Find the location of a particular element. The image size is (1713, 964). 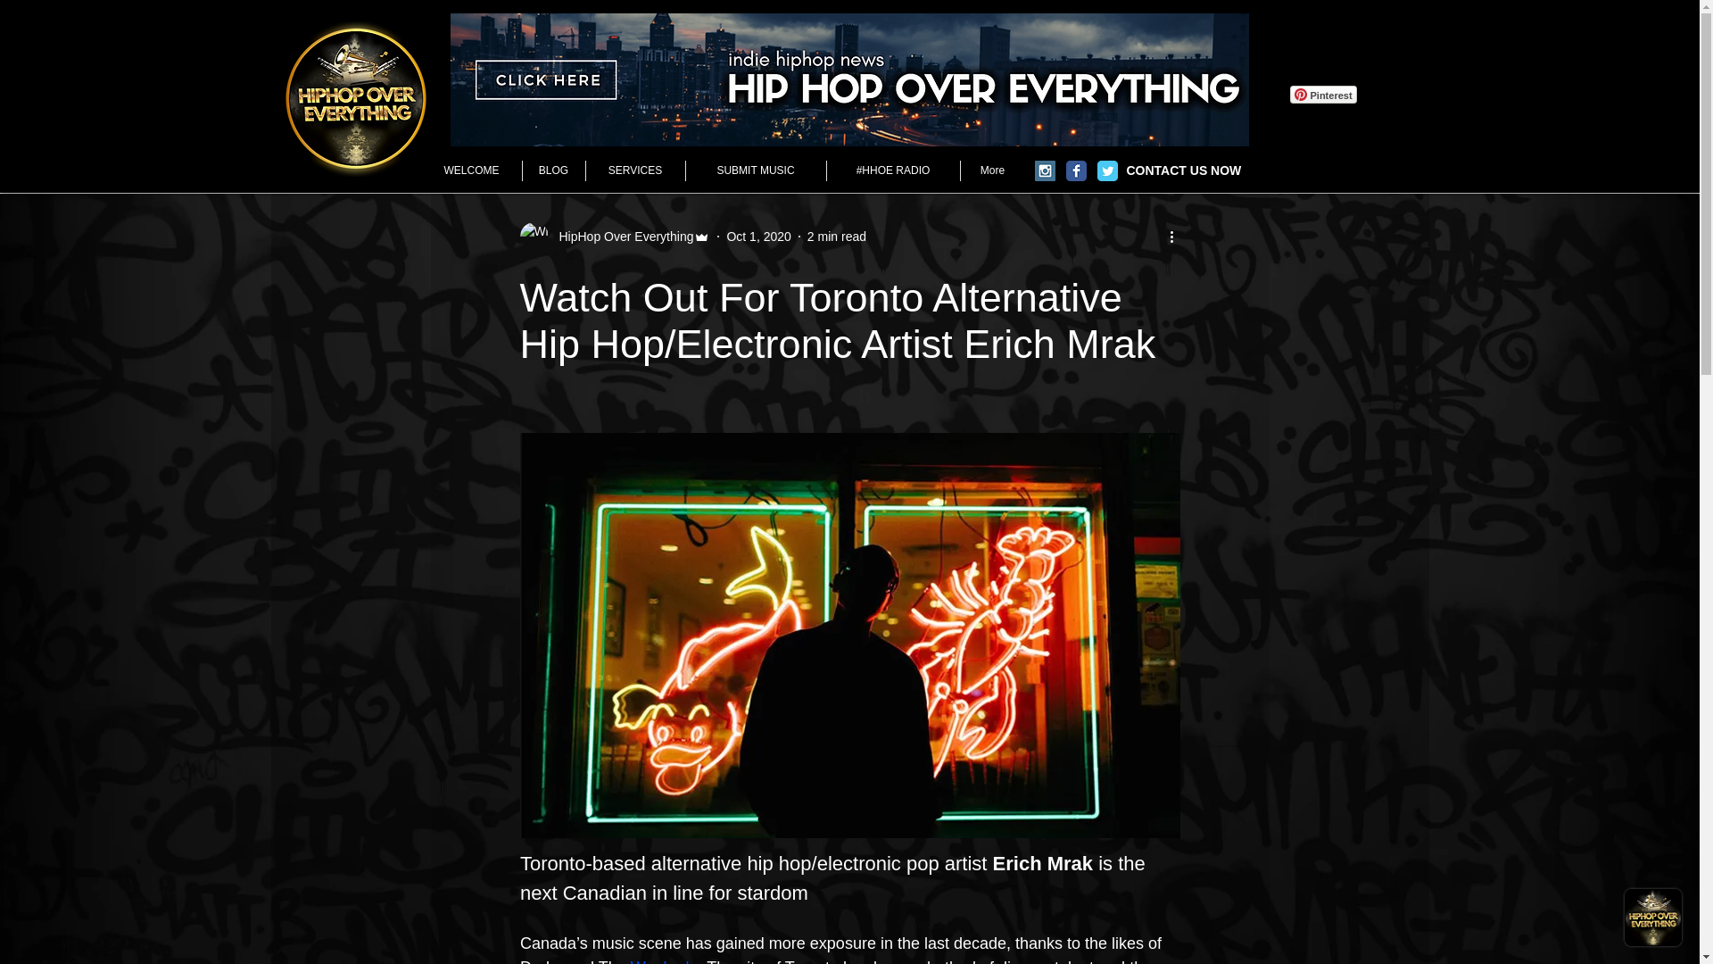

Interviews is located at coordinates (799, 114).